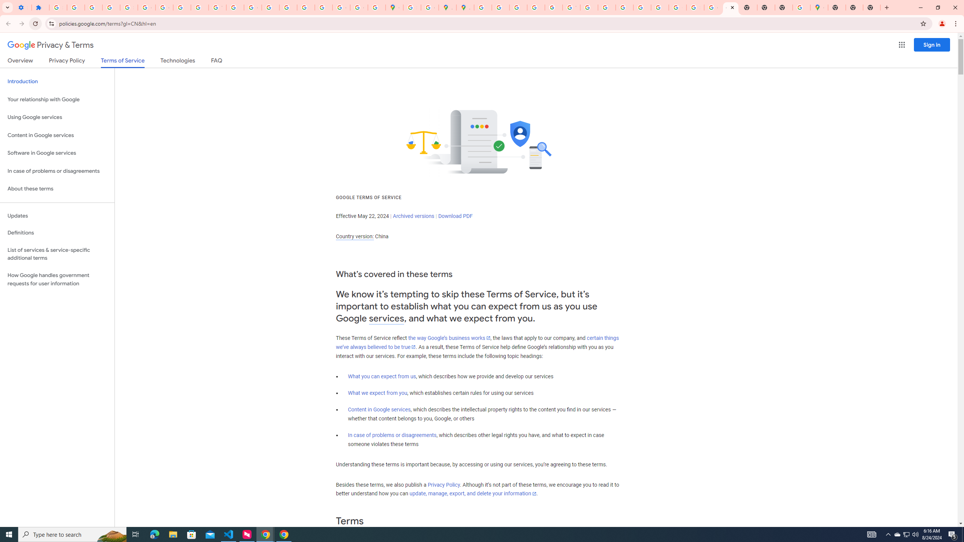 The image size is (964, 542). Describe the element at coordinates (412, 8) in the screenshot. I see `Sign in - Google Accounts` at that location.